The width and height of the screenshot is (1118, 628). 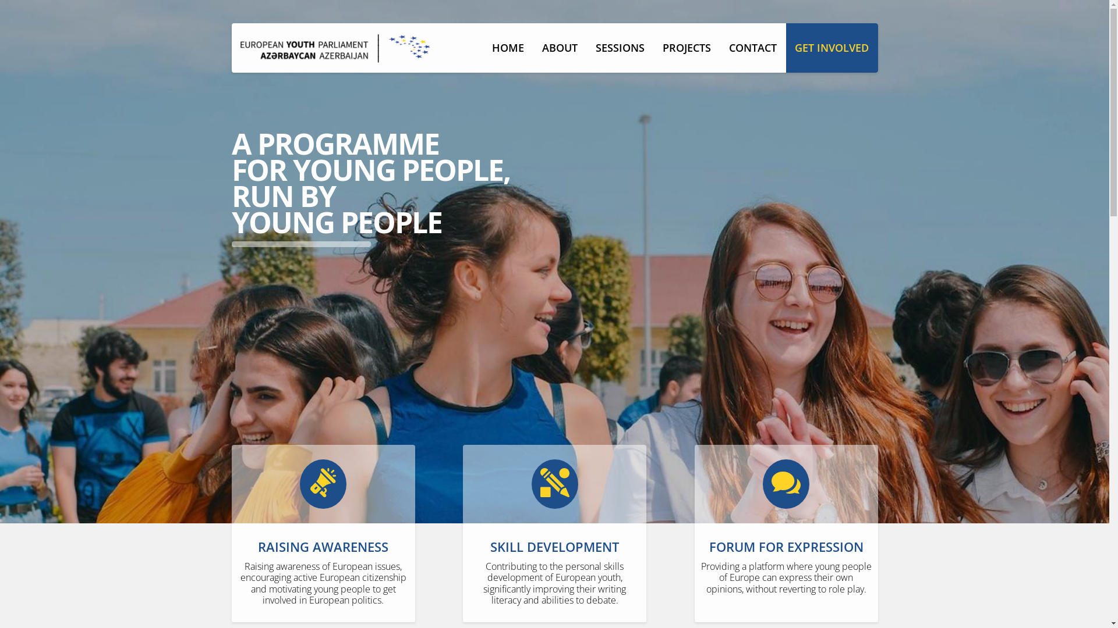 I want to click on ABOUT, so click(x=560, y=48).